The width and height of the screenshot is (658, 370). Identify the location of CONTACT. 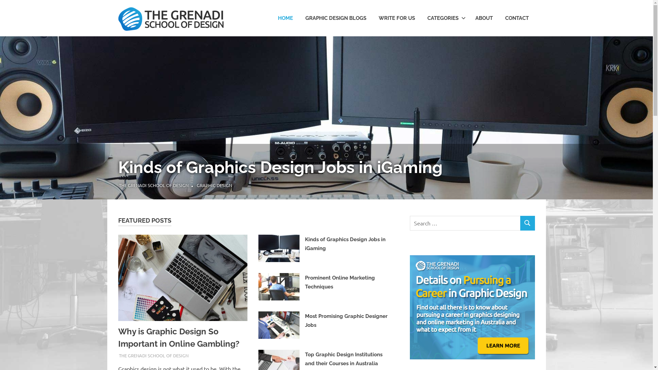
(517, 18).